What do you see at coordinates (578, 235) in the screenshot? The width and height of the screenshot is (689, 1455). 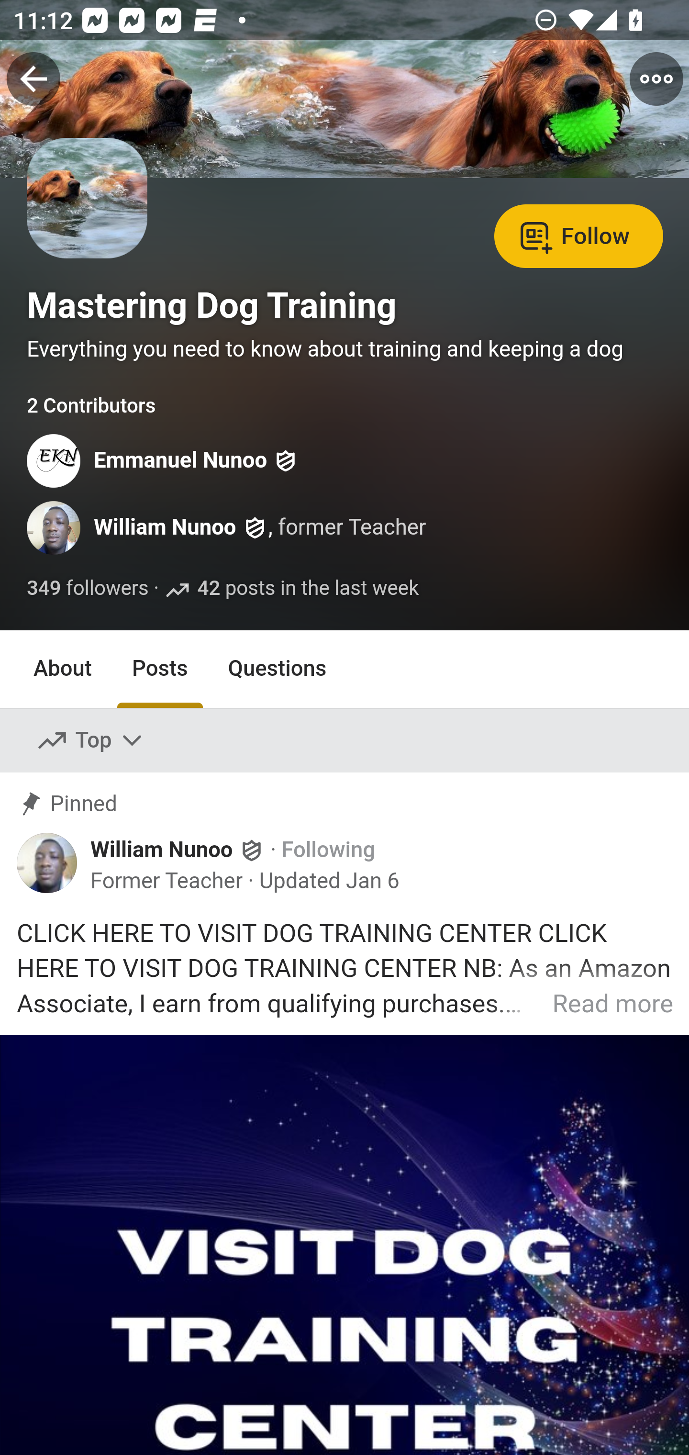 I see `Follow` at bounding box center [578, 235].